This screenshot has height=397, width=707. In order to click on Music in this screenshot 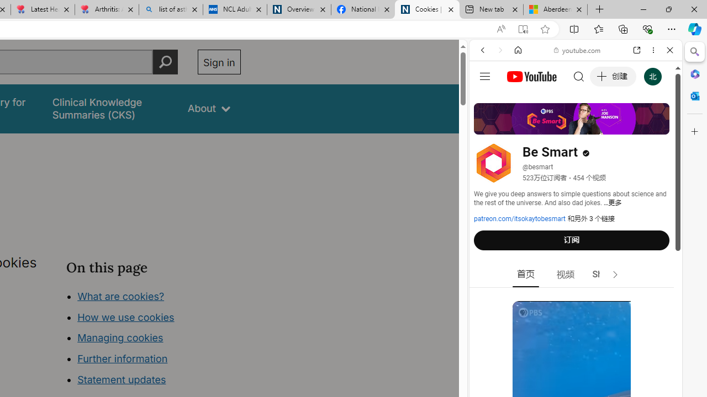, I will do `click(576, 300)`.